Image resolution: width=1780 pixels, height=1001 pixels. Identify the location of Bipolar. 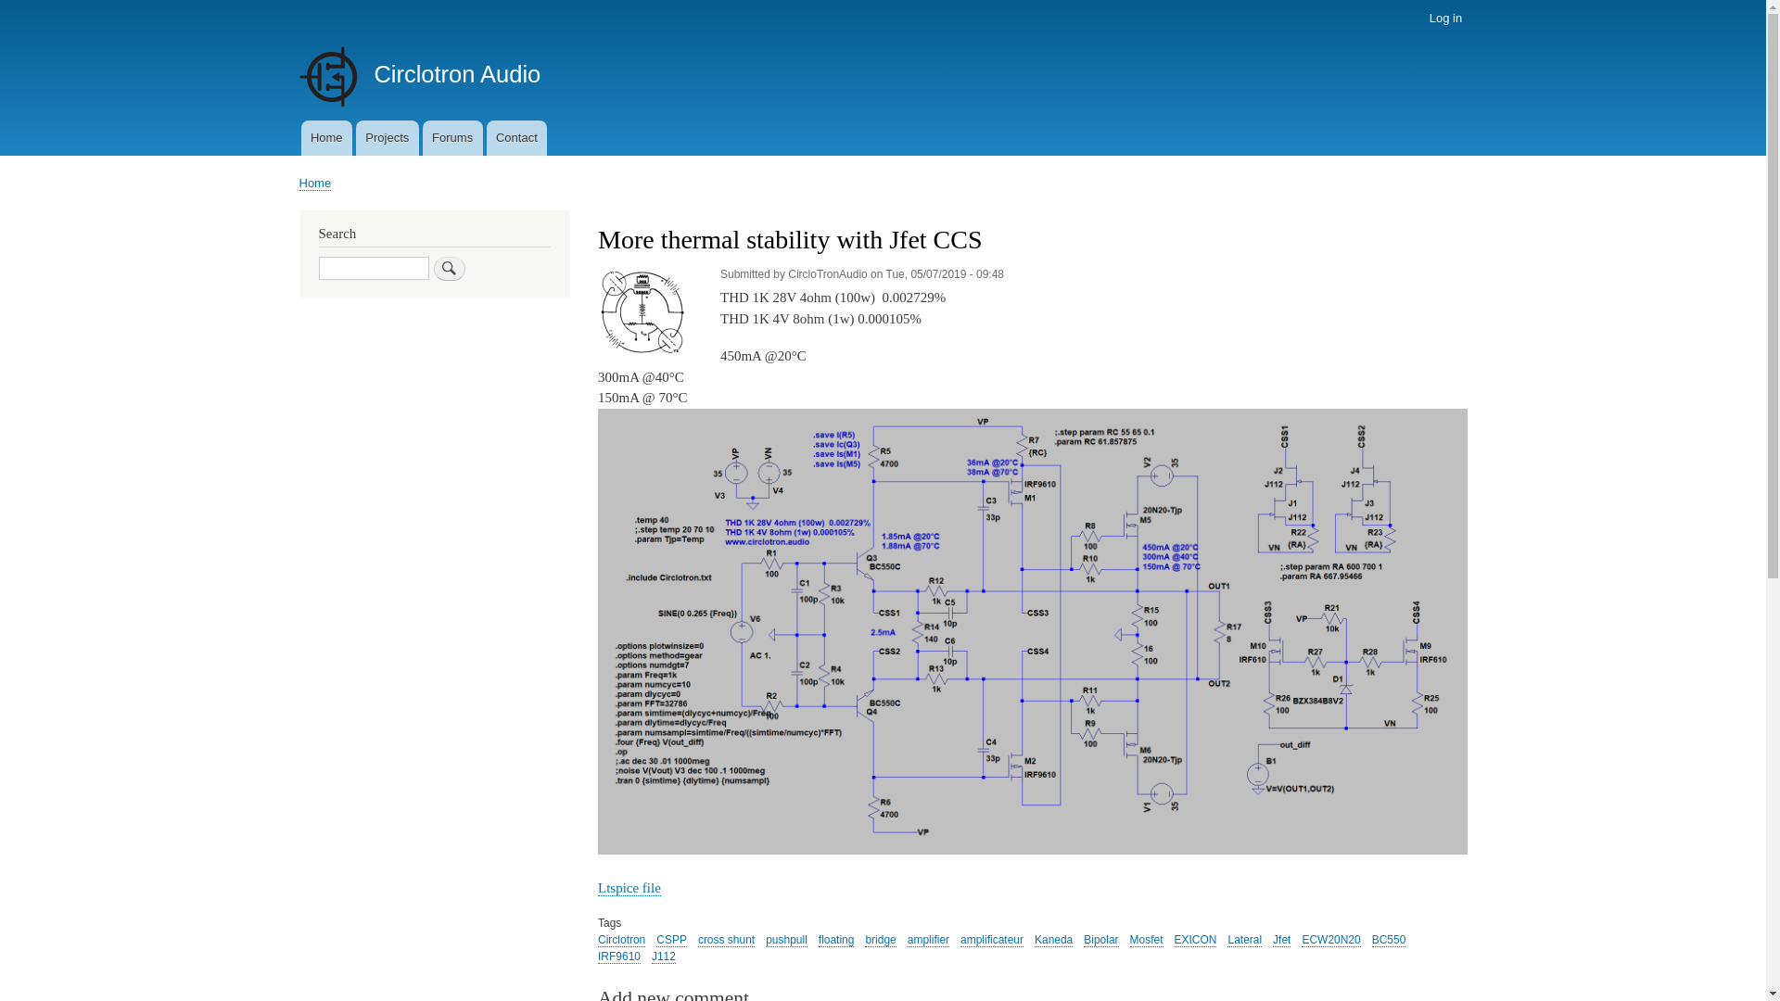
(1101, 940).